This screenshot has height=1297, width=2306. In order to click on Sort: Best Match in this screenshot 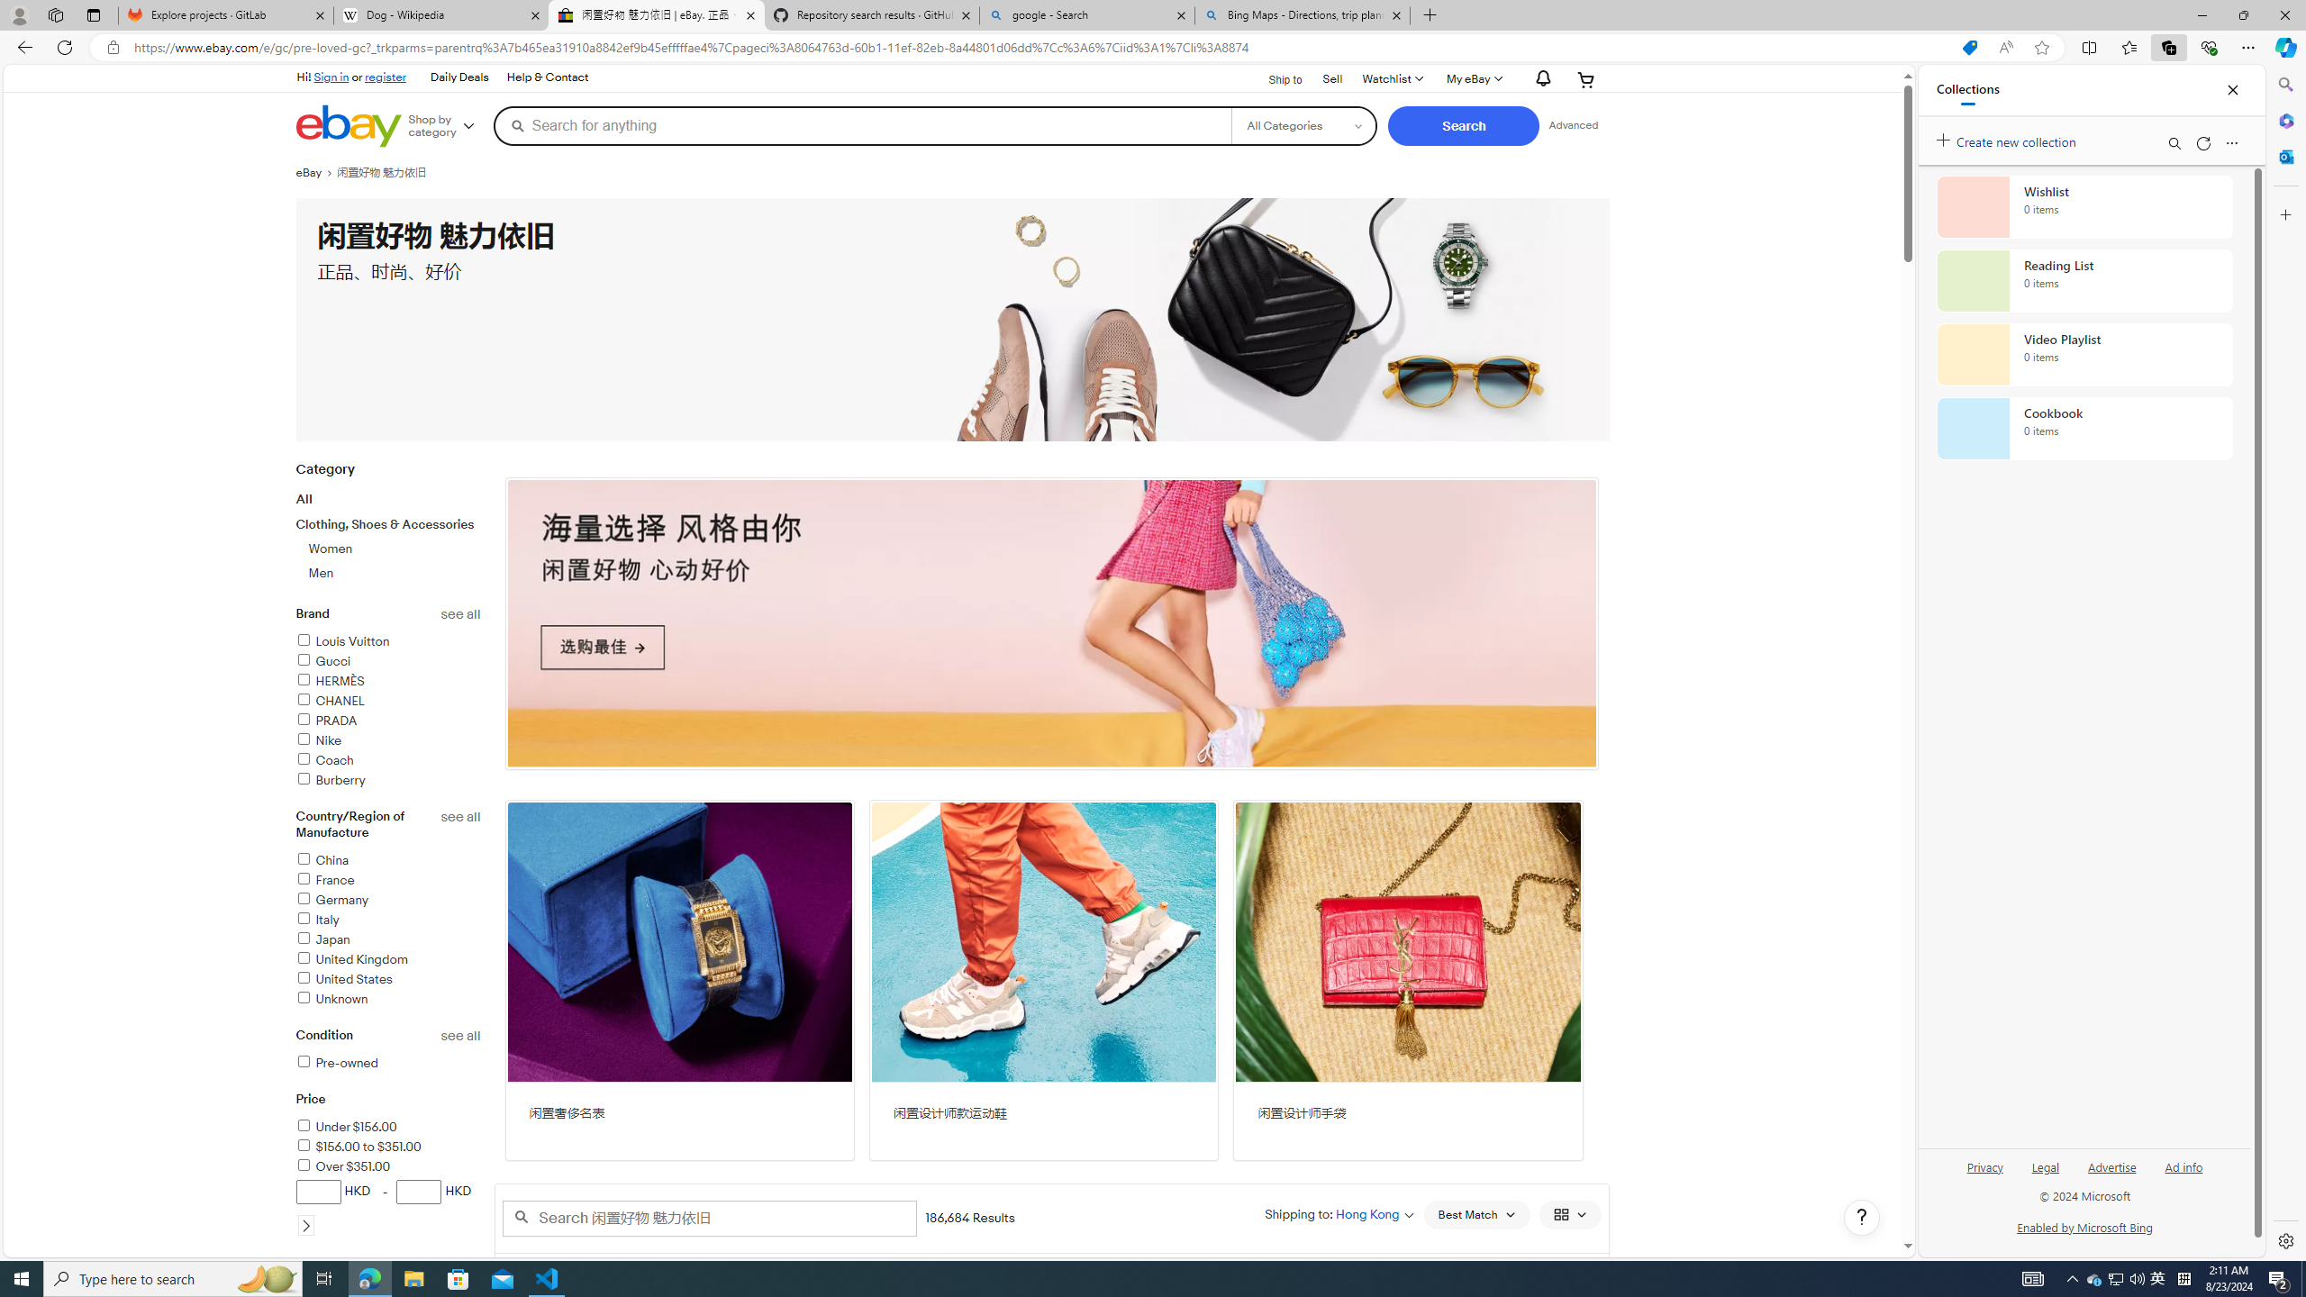, I will do `click(1476, 1214)`.